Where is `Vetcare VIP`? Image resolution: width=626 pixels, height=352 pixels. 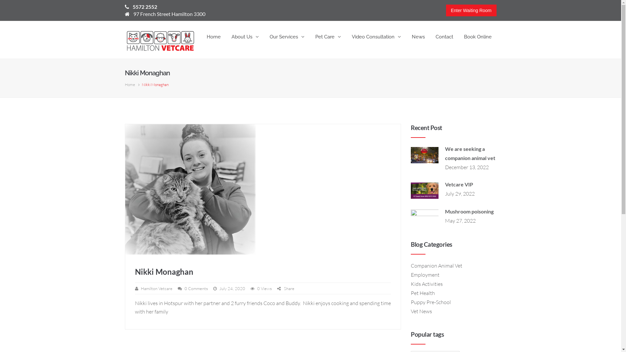 Vetcare VIP is located at coordinates (459, 184).